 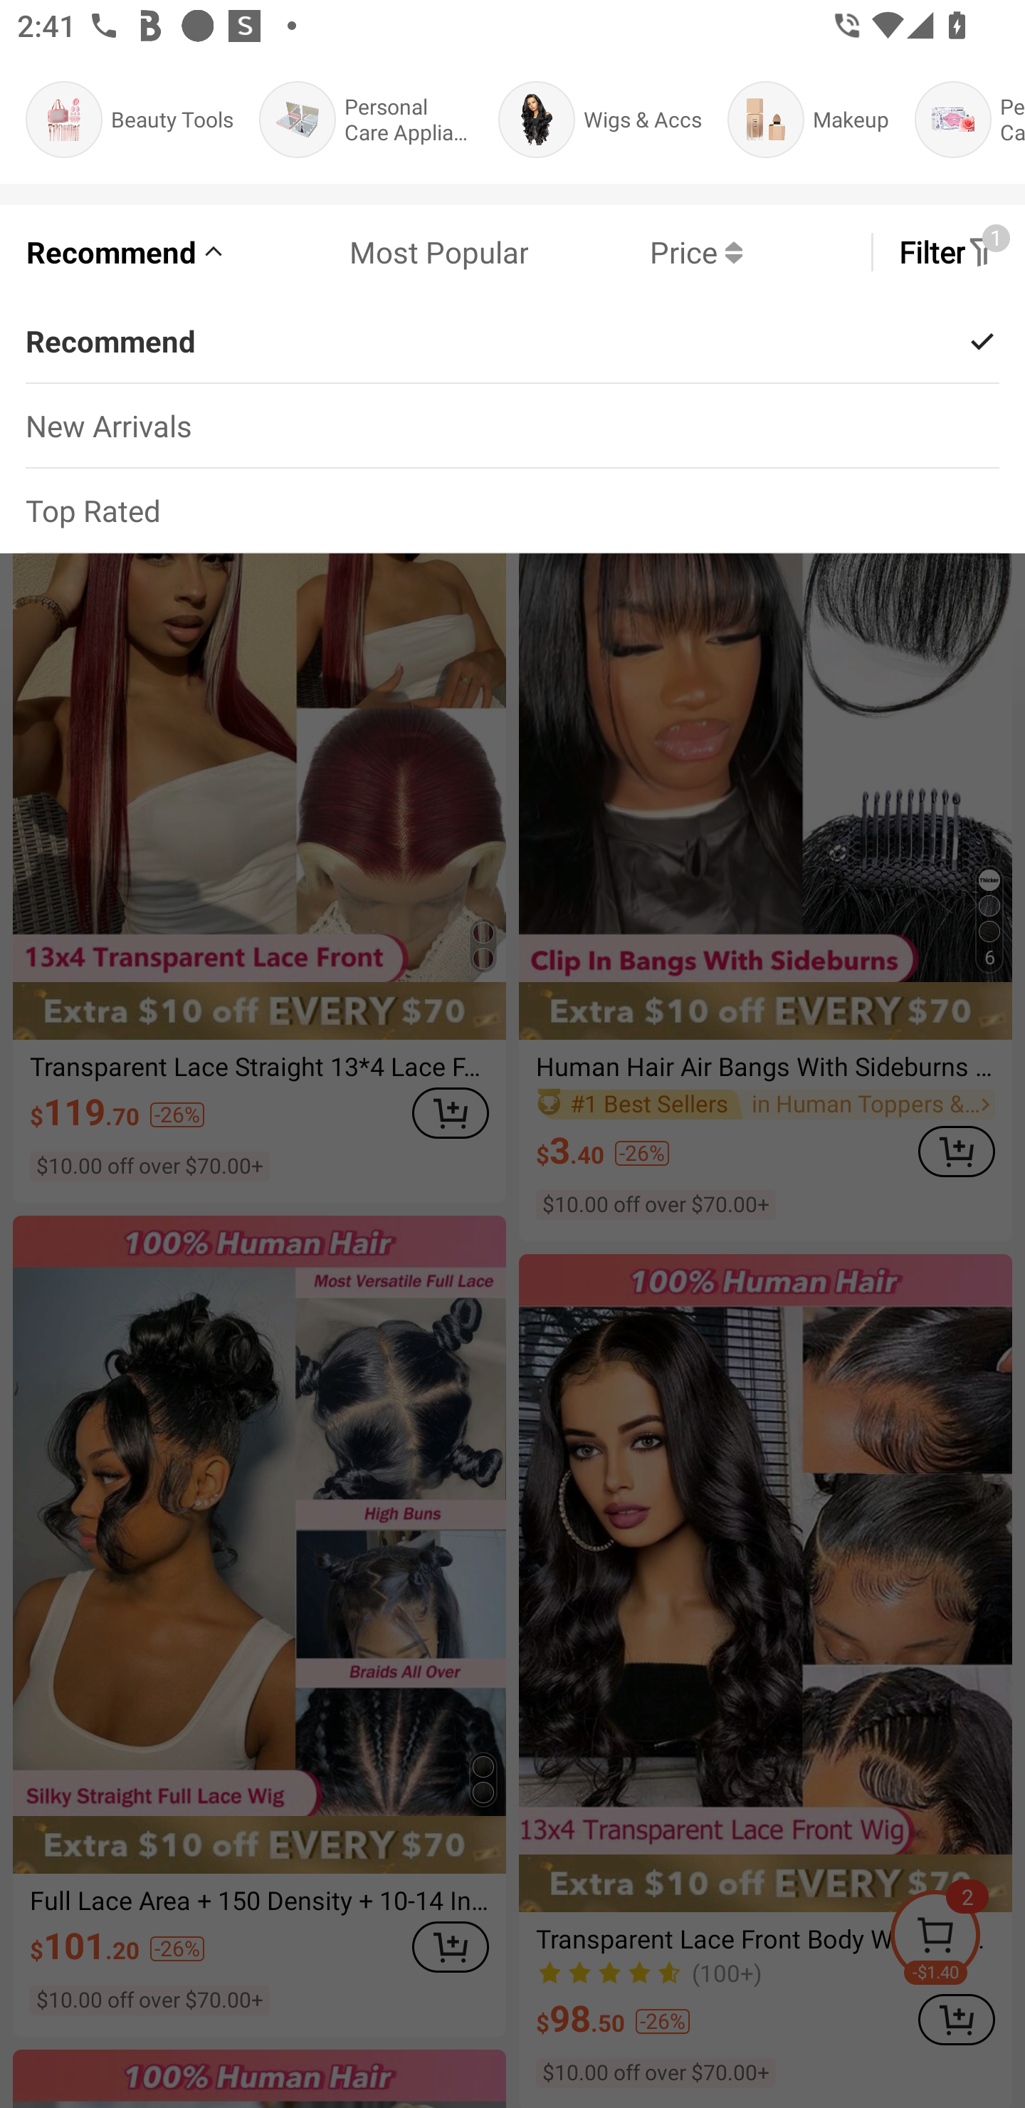 What do you see at coordinates (808, 120) in the screenshot?
I see `Makeup` at bounding box center [808, 120].